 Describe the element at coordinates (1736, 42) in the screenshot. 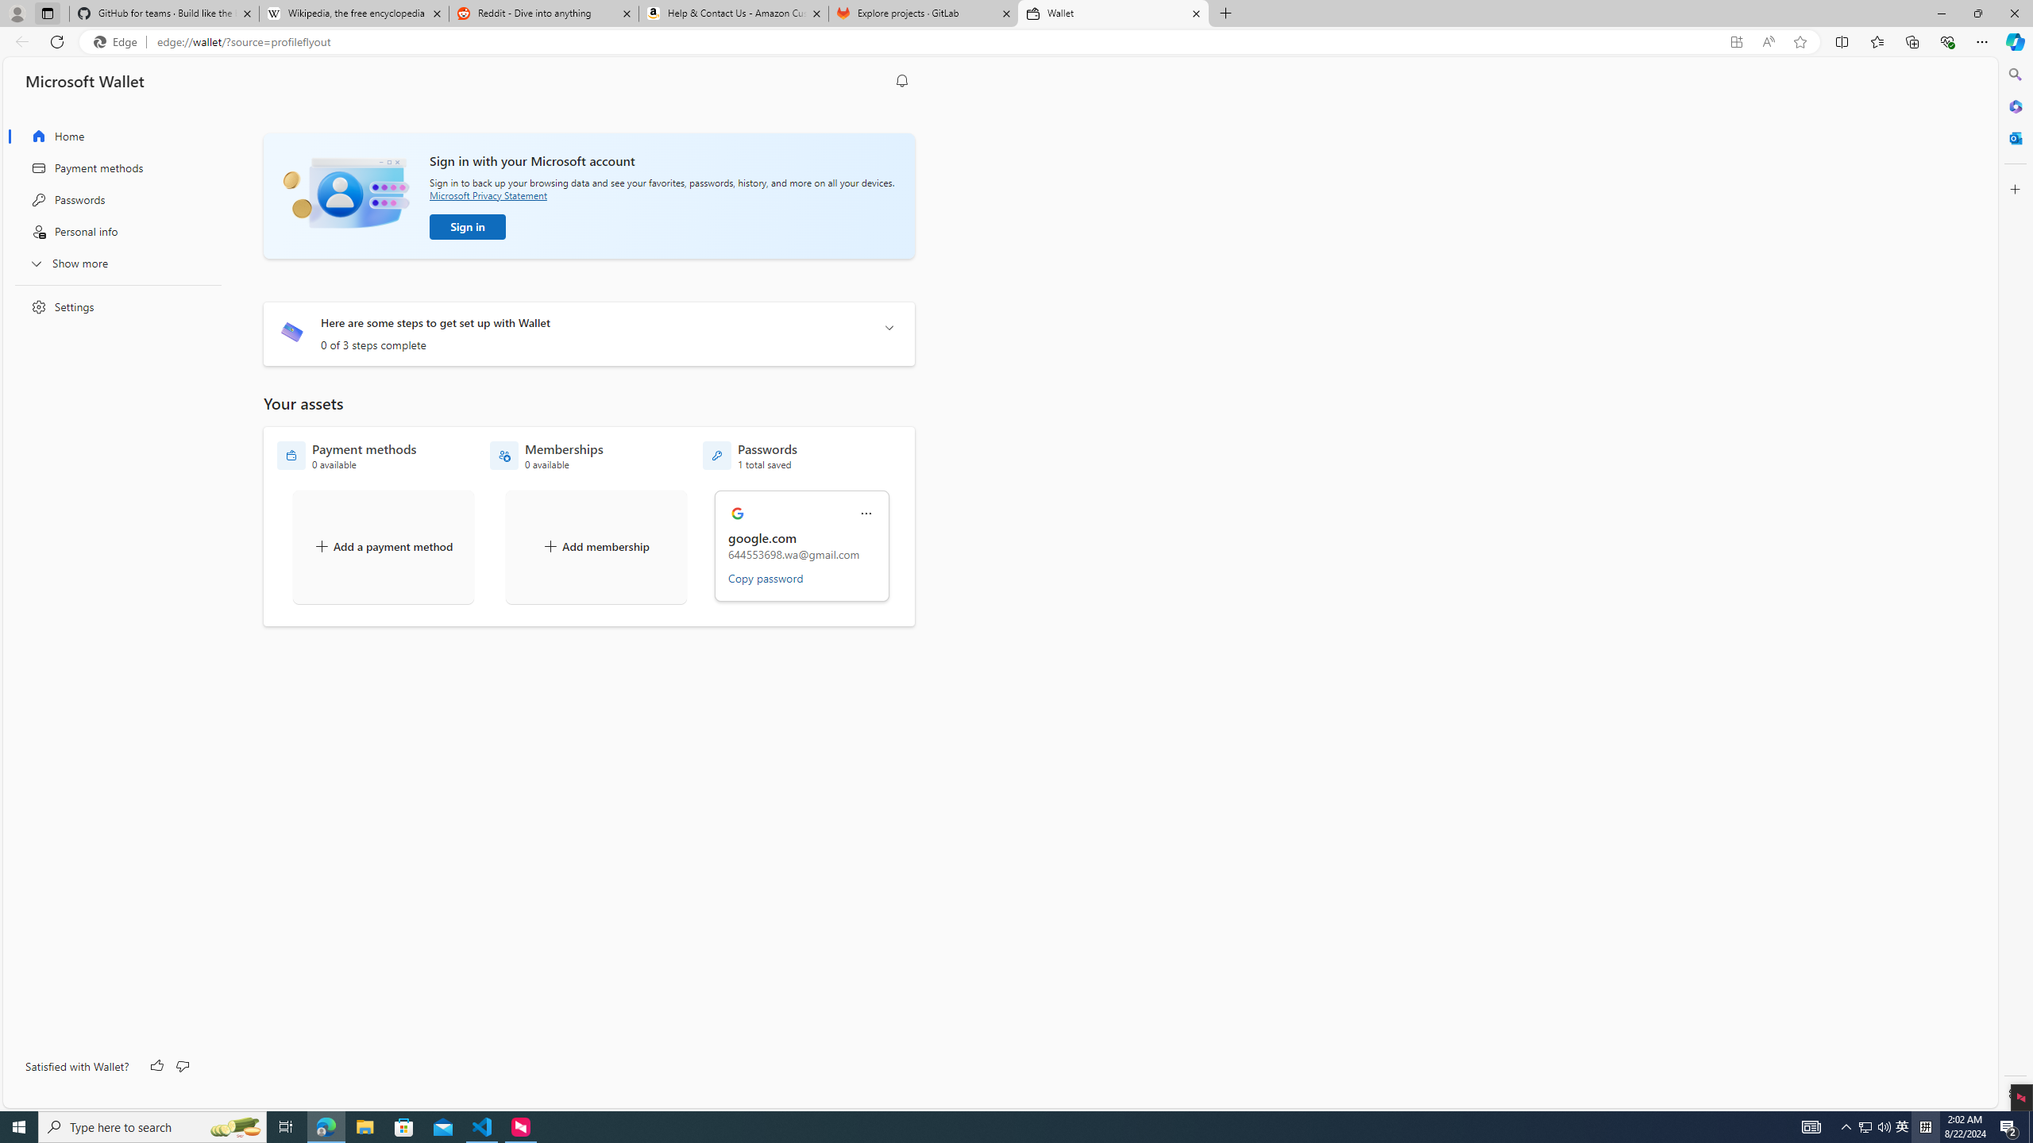

I see `App available. Install Microsoft Wallet` at that location.